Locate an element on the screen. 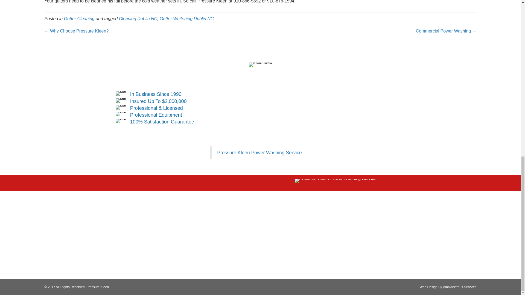 This screenshot has width=525, height=295. Cleaning Dublin NC is located at coordinates (138, 19).